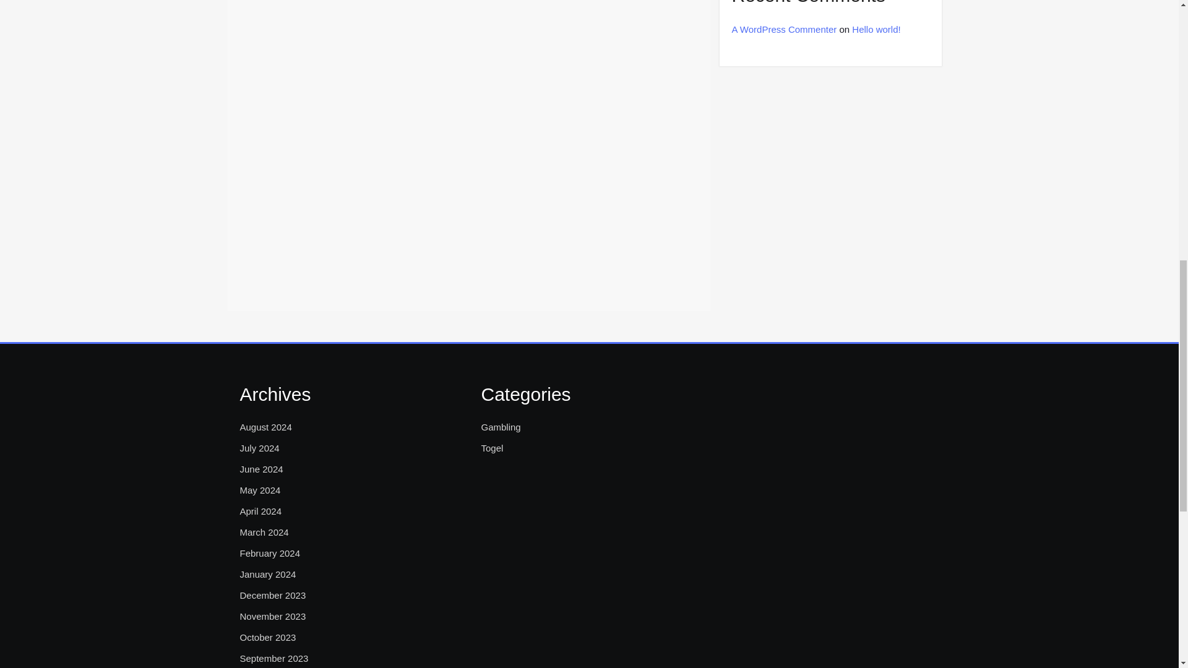 This screenshot has width=1188, height=668. Describe the element at coordinates (259, 448) in the screenshot. I see `July 2024` at that location.